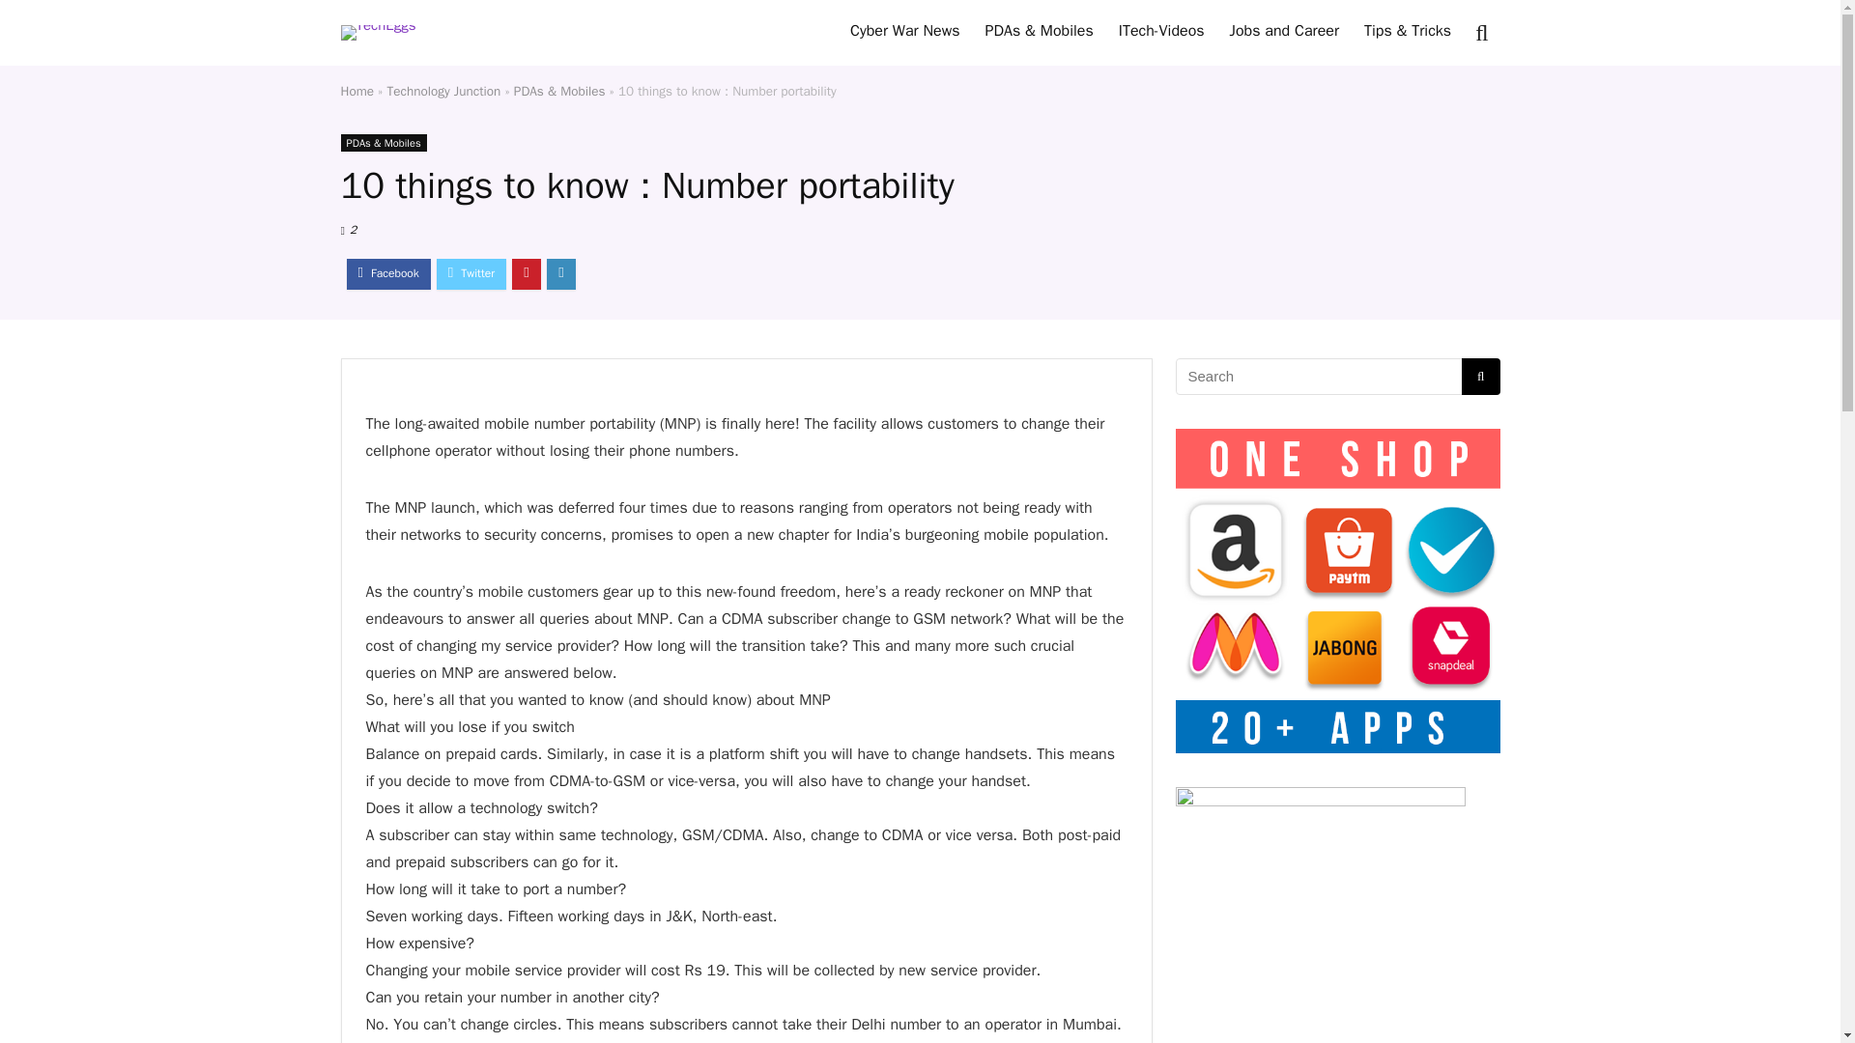 Image resolution: width=1855 pixels, height=1043 pixels. Describe the element at coordinates (444, 91) in the screenshot. I see `Technology Junction` at that location.